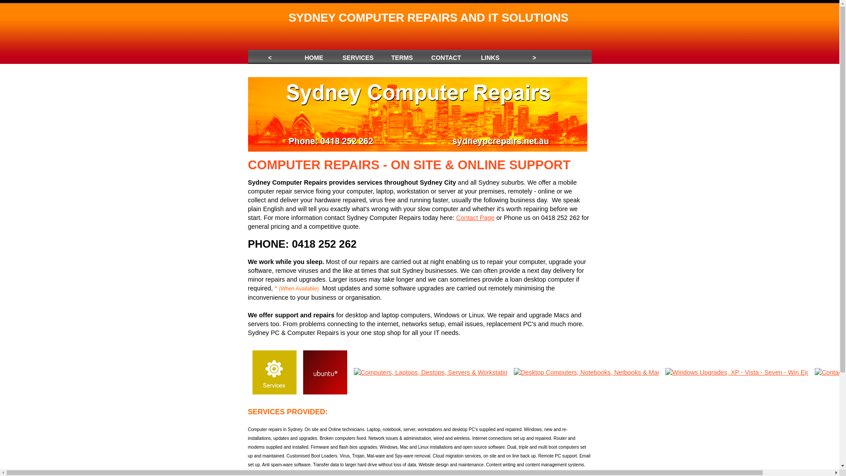  Describe the element at coordinates (497, 447) in the screenshot. I see `software` at that location.